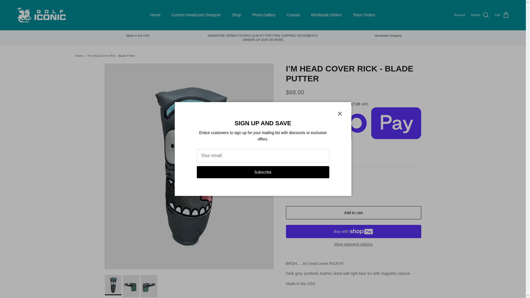 This screenshot has height=298, width=530. What do you see at coordinates (480, 15) in the screenshot?
I see `Search` at bounding box center [480, 15].